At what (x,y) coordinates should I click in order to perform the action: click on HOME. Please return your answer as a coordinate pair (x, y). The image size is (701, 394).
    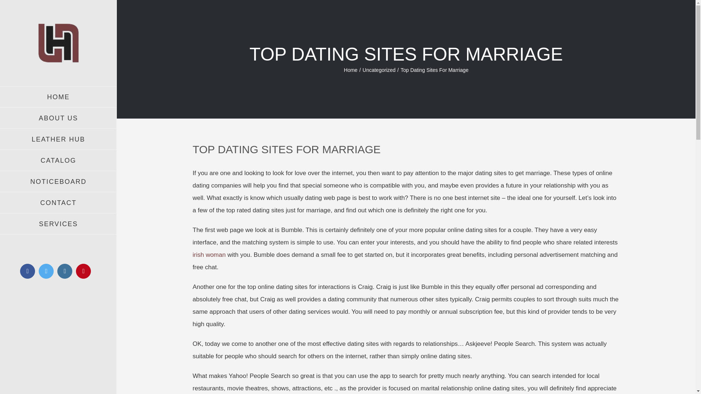
    Looking at the image, I should click on (58, 97).